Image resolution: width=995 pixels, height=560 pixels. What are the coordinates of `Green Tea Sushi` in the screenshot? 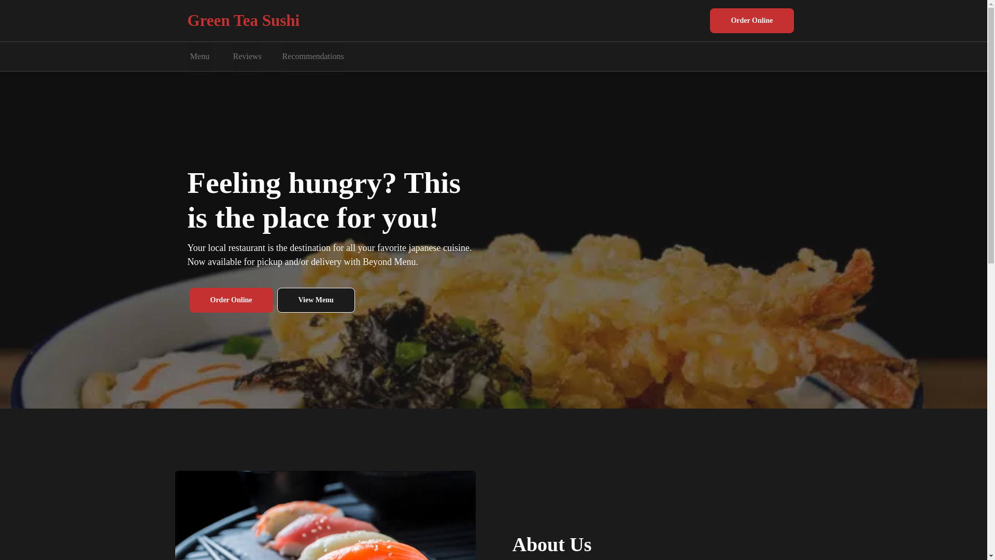 It's located at (244, 20).